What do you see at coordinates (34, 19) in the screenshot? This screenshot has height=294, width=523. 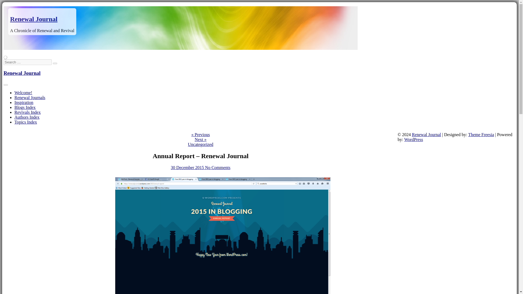 I see `Renewal Journal` at bounding box center [34, 19].